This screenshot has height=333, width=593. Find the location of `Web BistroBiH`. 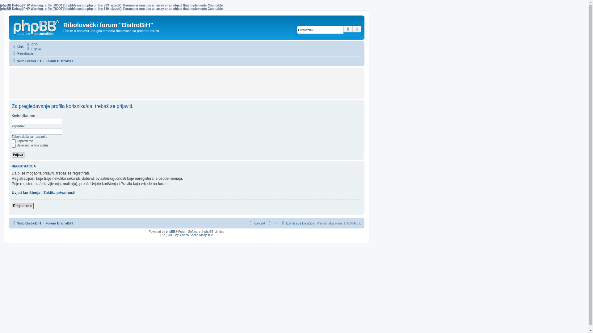

Web BistroBiH is located at coordinates (37, 27).